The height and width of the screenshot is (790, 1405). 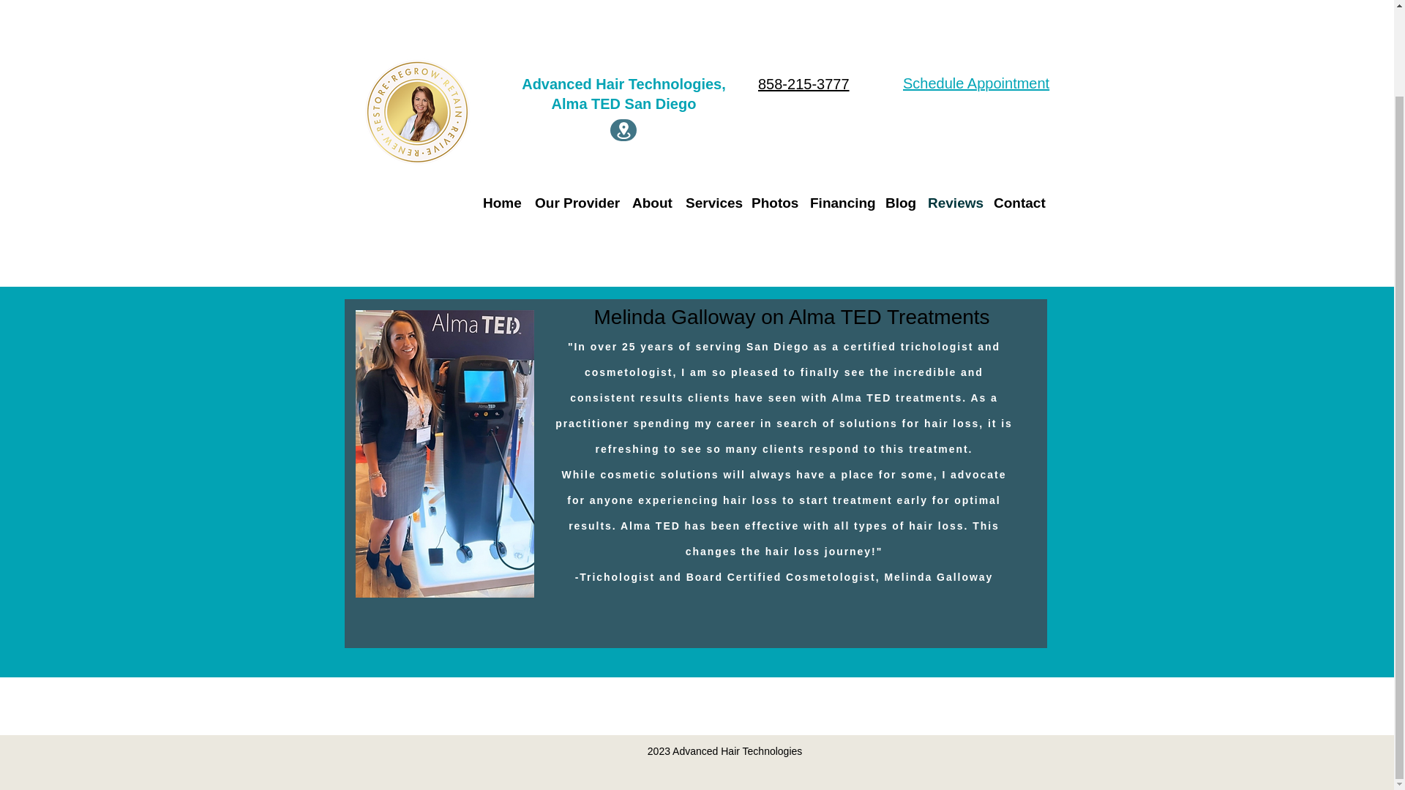 What do you see at coordinates (899, 102) in the screenshot?
I see `Blog` at bounding box center [899, 102].